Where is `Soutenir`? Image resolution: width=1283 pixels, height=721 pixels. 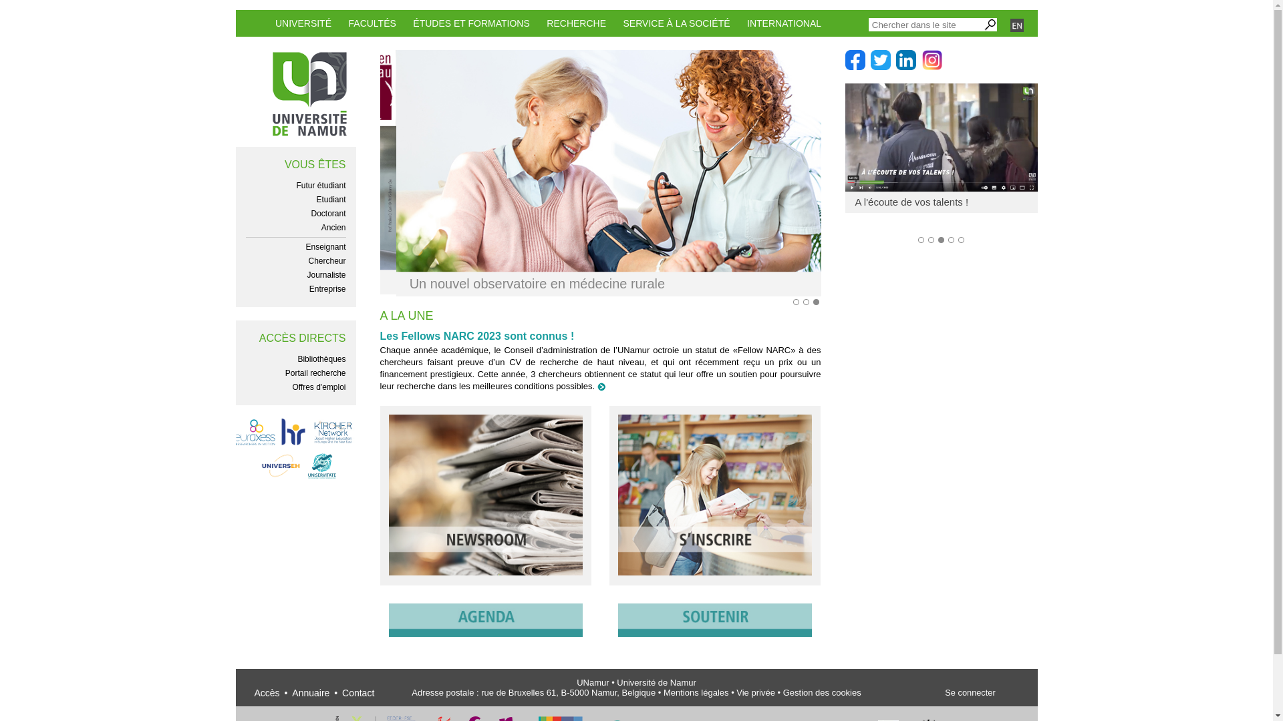
Soutenir is located at coordinates (715, 632).